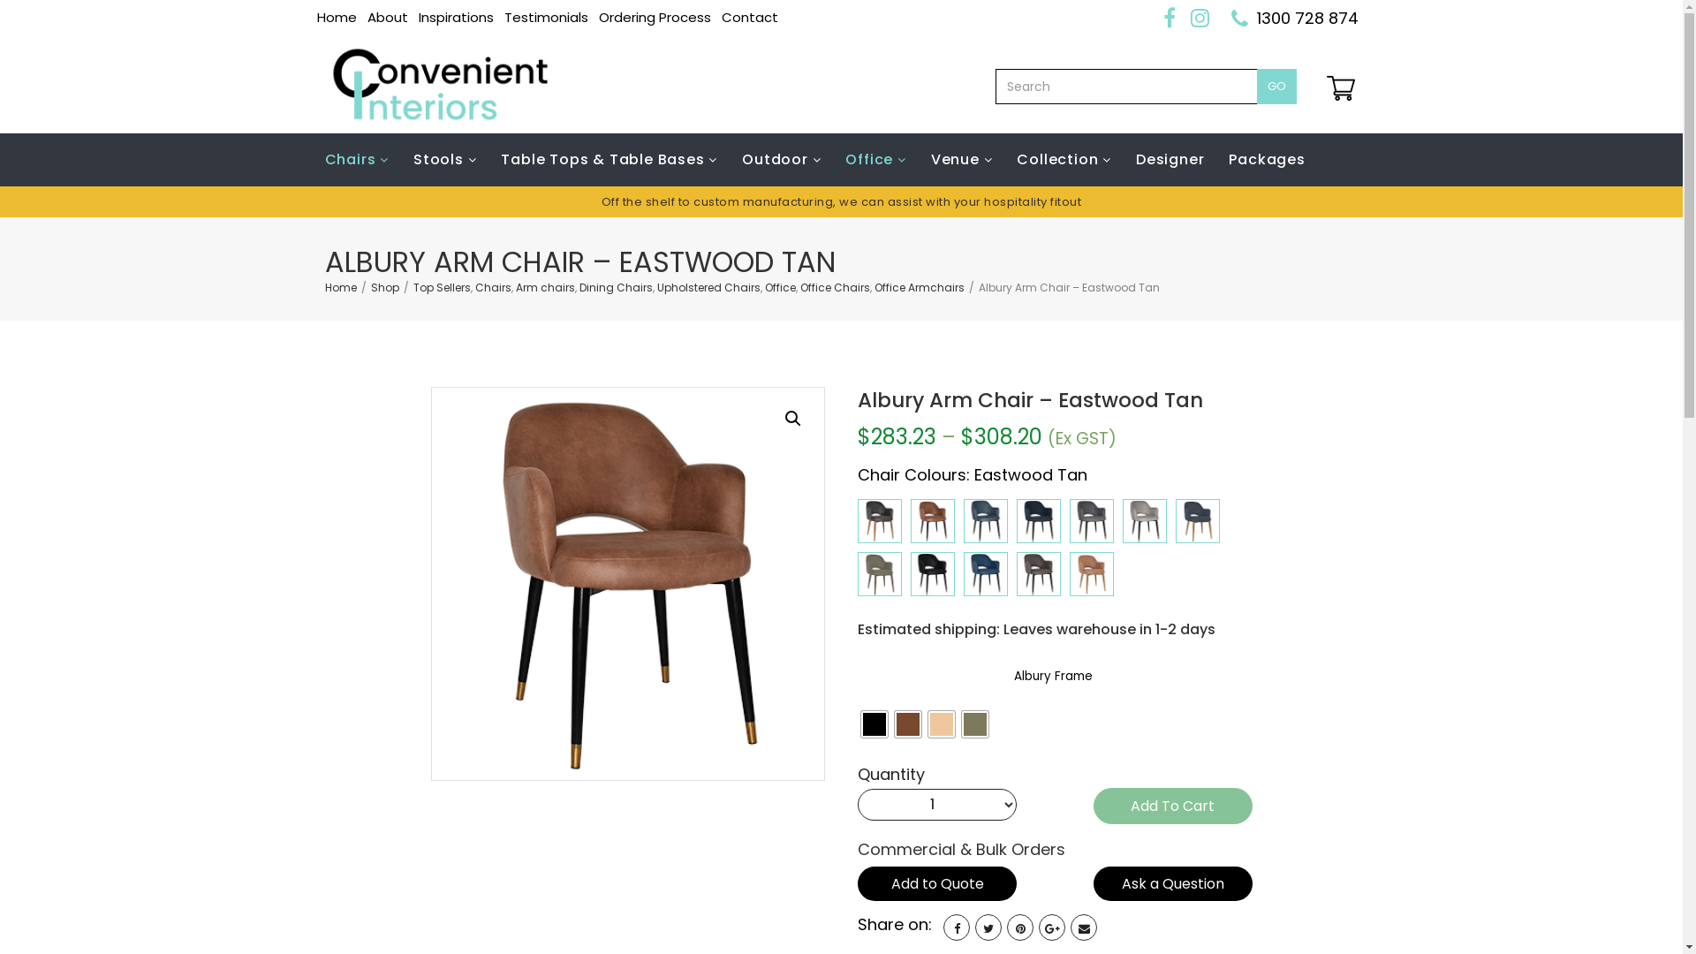  Describe the element at coordinates (1092, 574) in the screenshot. I see `Albury Arm Chair - Pelle Tan` at that location.